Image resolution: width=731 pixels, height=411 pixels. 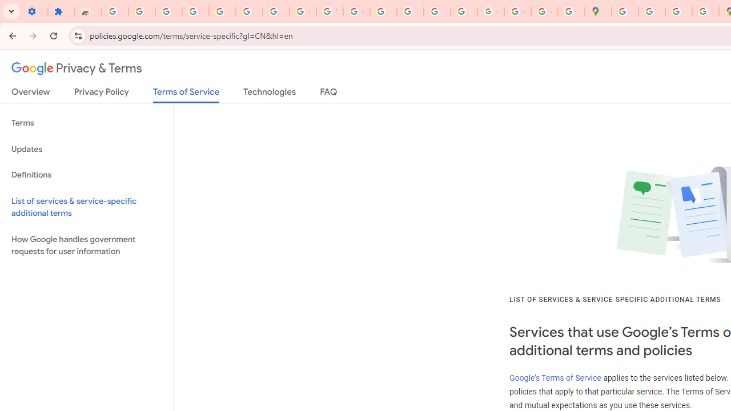 I want to click on YouTube, so click(x=330, y=11).